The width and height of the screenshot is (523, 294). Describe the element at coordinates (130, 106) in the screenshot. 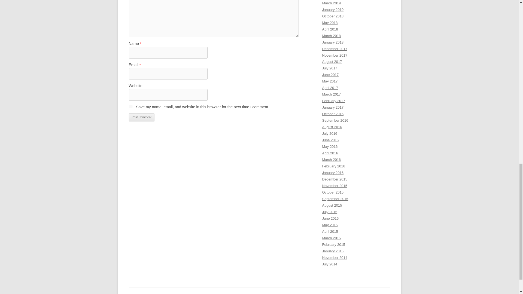

I see `yes` at that location.